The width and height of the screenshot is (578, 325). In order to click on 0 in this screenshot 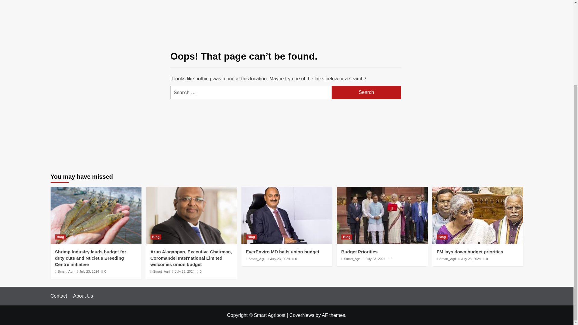, I will do `click(294, 259)`.